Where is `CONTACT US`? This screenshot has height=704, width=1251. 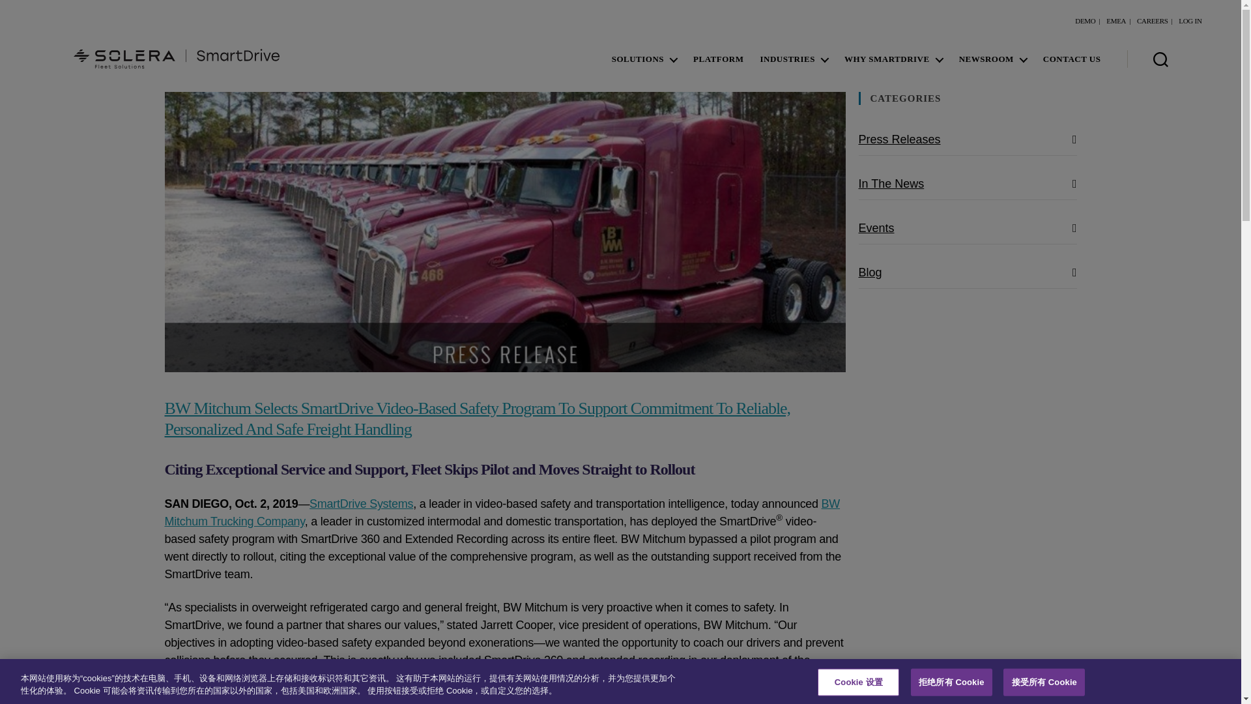
CONTACT US is located at coordinates (1072, 59).